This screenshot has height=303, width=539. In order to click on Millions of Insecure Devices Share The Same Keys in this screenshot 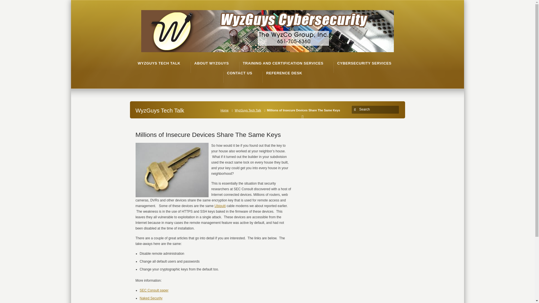, I will do `click(208, 134)`.